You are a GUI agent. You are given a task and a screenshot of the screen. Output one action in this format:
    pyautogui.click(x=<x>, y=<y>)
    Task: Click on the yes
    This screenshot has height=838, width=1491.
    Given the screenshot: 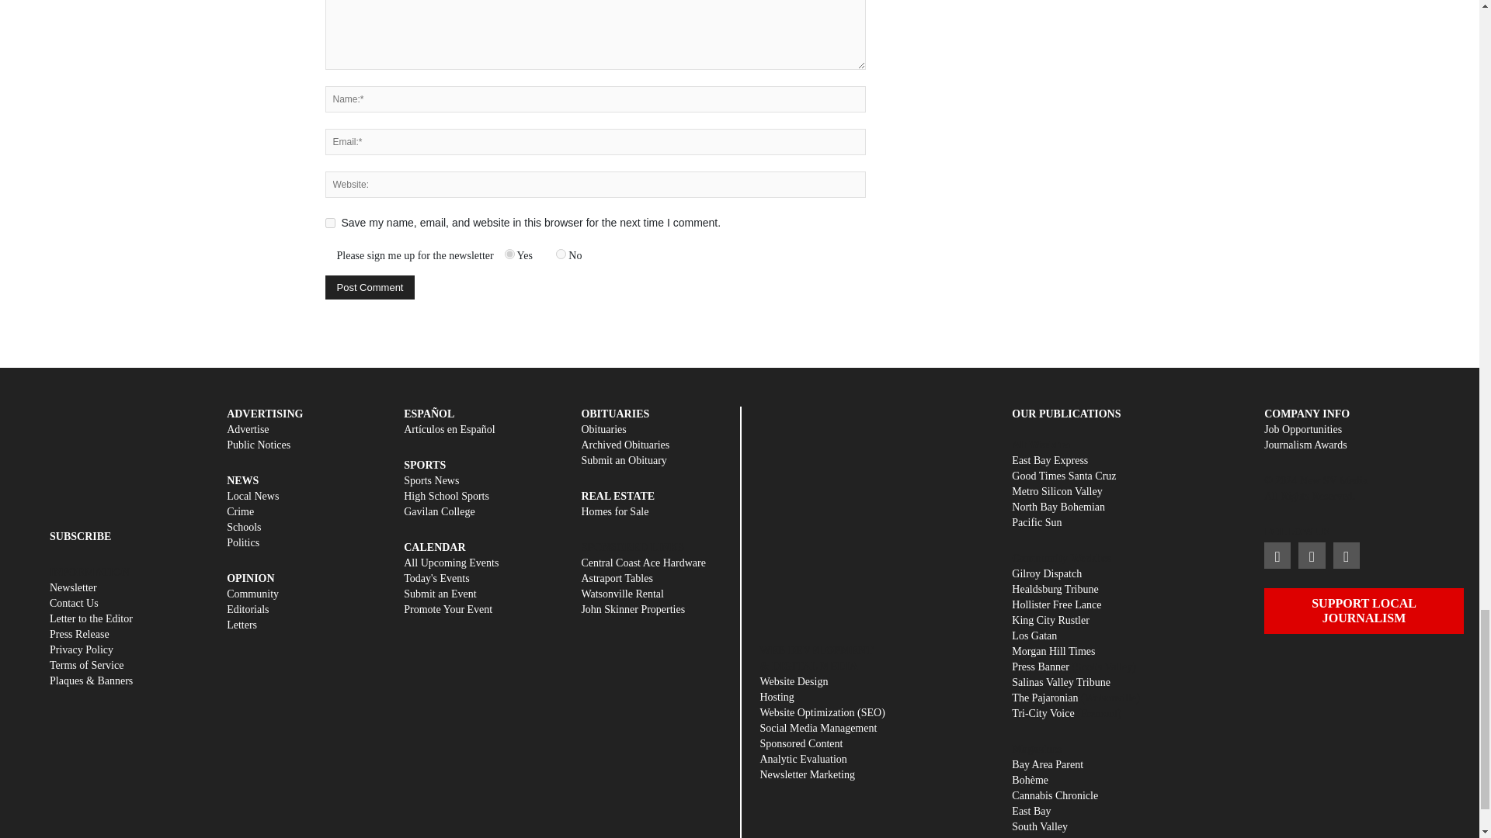 What is the action you would take?
    pyautogui.click(x=329, y=222)
    